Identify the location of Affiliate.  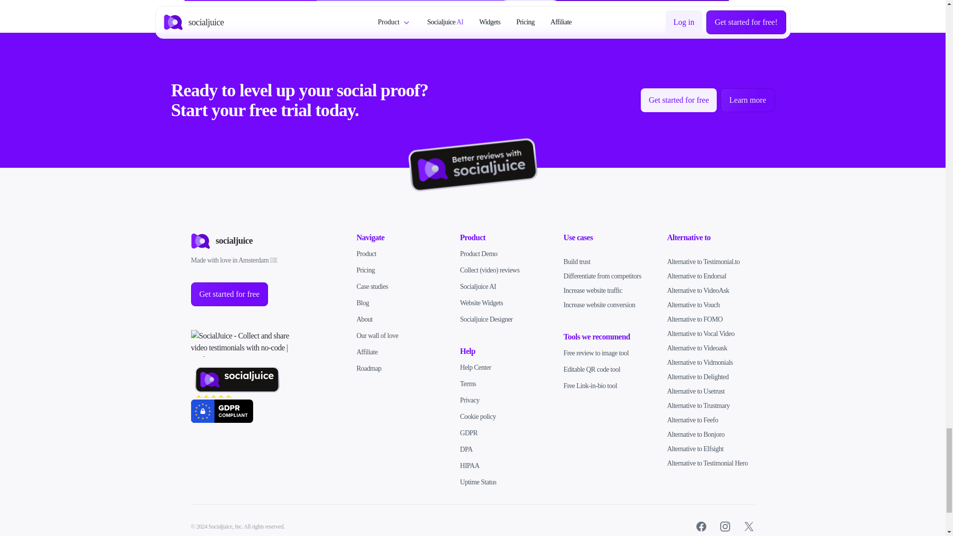
(367, 352).